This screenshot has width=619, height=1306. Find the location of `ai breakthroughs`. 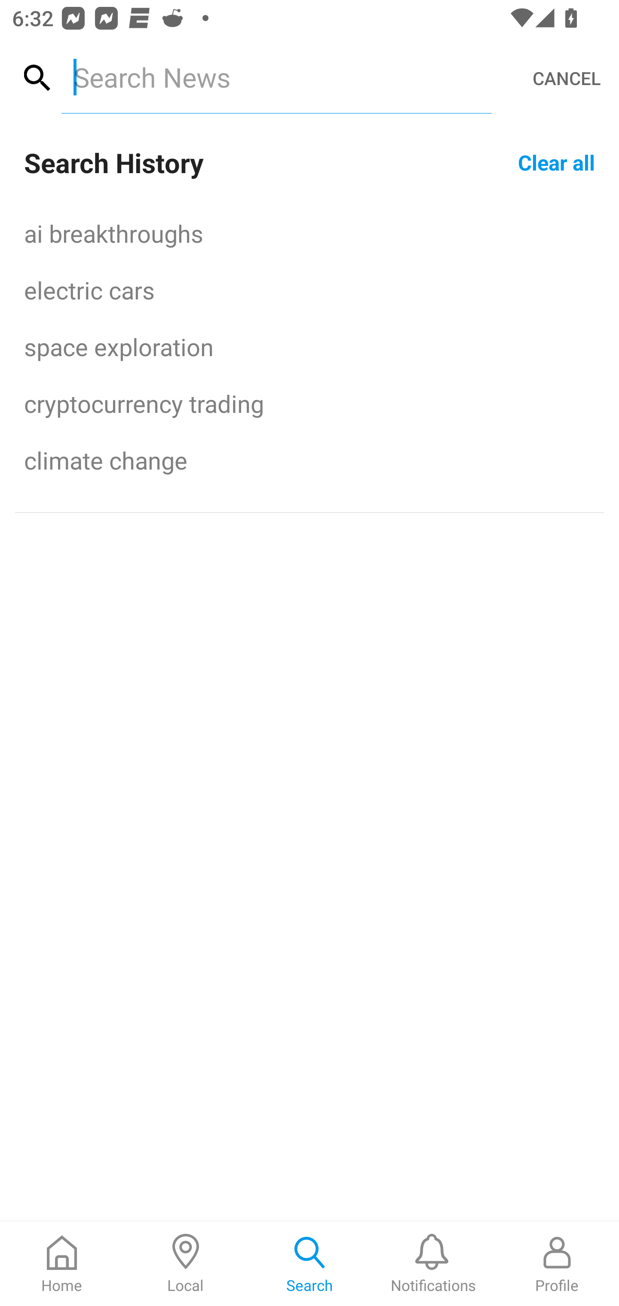

ai breakthroughs is located at coordinates (309, 233).